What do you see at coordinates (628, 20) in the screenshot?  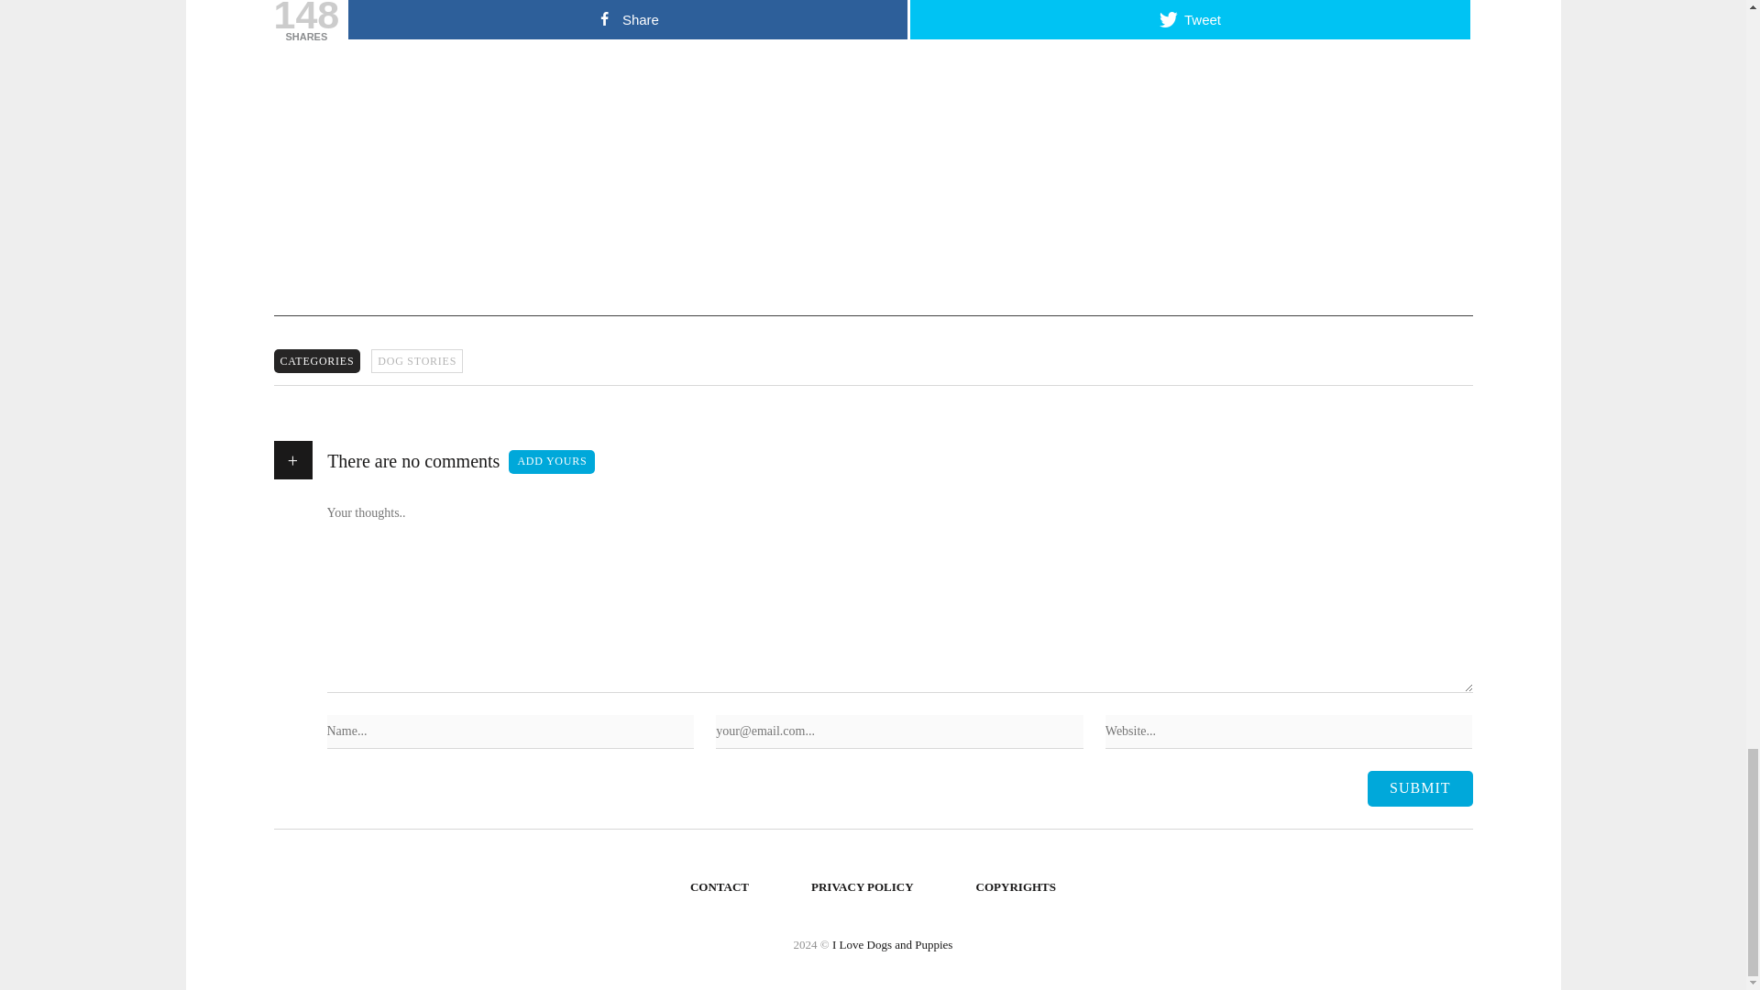 I see `Share` at bounding box center [628, 20].